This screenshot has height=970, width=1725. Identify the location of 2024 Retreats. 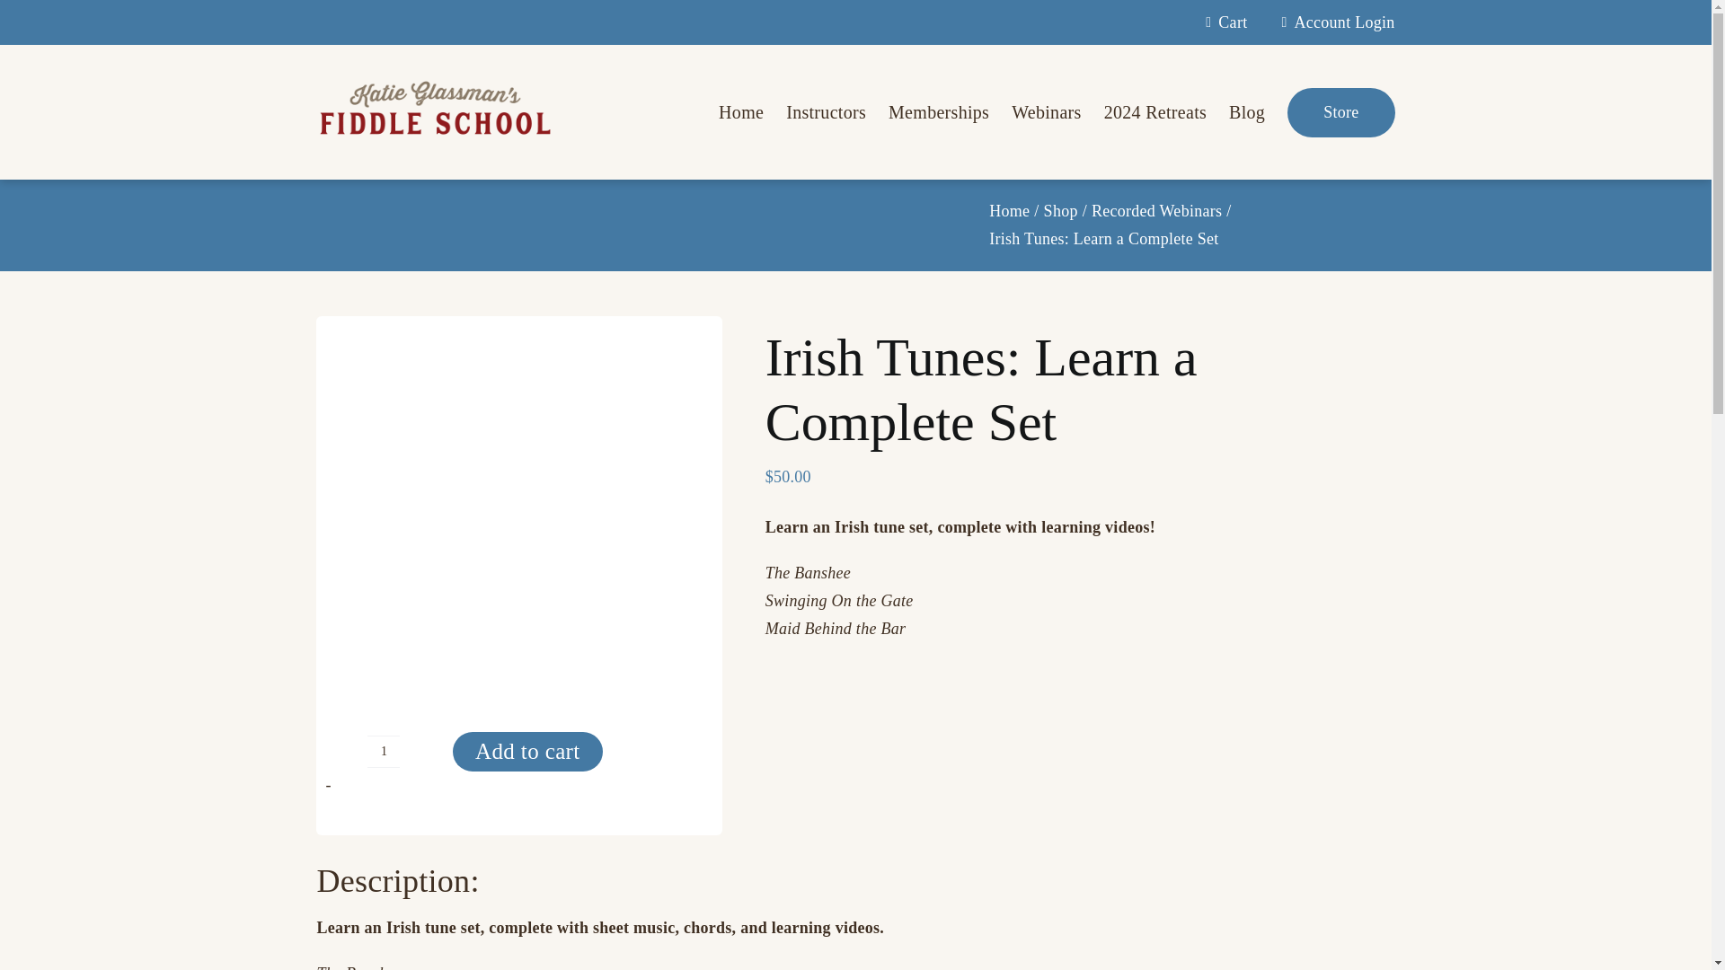
(1154, 111).